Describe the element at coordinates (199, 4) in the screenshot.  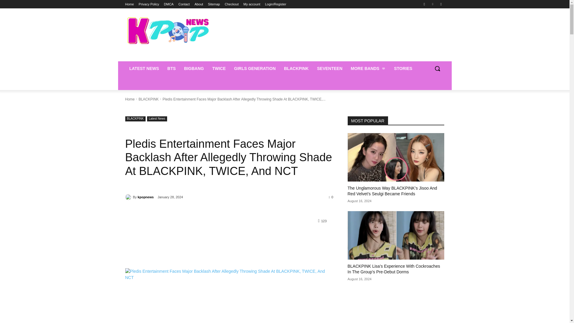
I see `About` at that location.